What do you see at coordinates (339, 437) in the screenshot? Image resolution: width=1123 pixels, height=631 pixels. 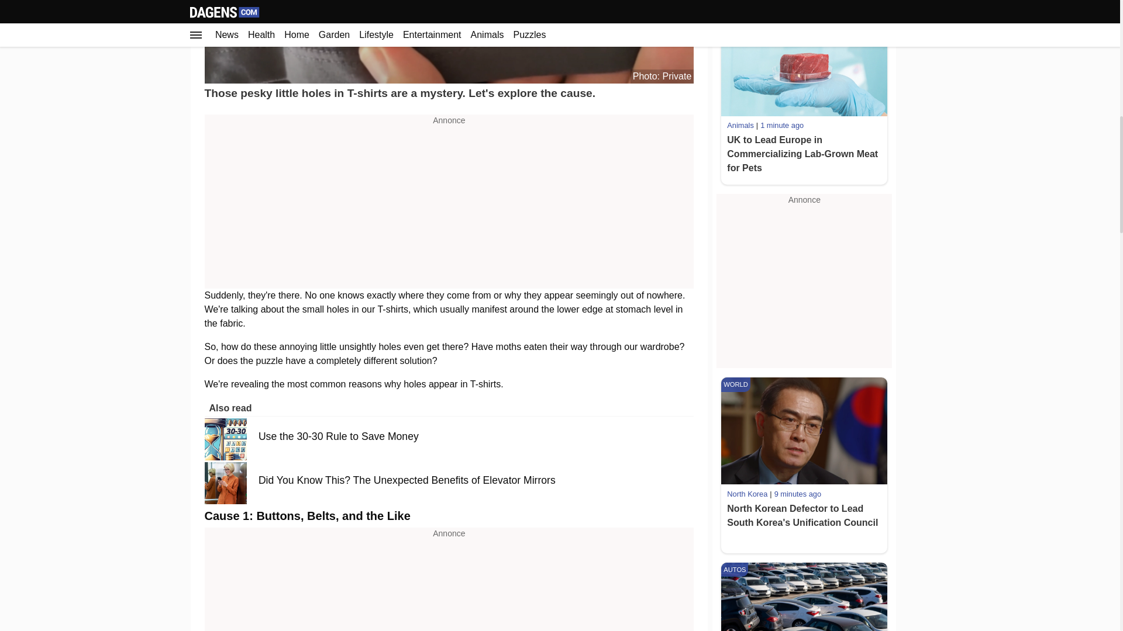 I see `Use the 30-30 Rule to Save Money` at bounding box center [339, 437].